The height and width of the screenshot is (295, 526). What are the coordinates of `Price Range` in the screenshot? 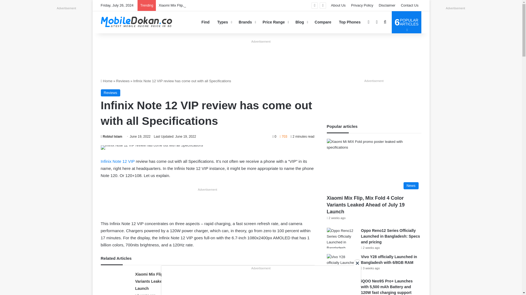 It's located at (275, 22).